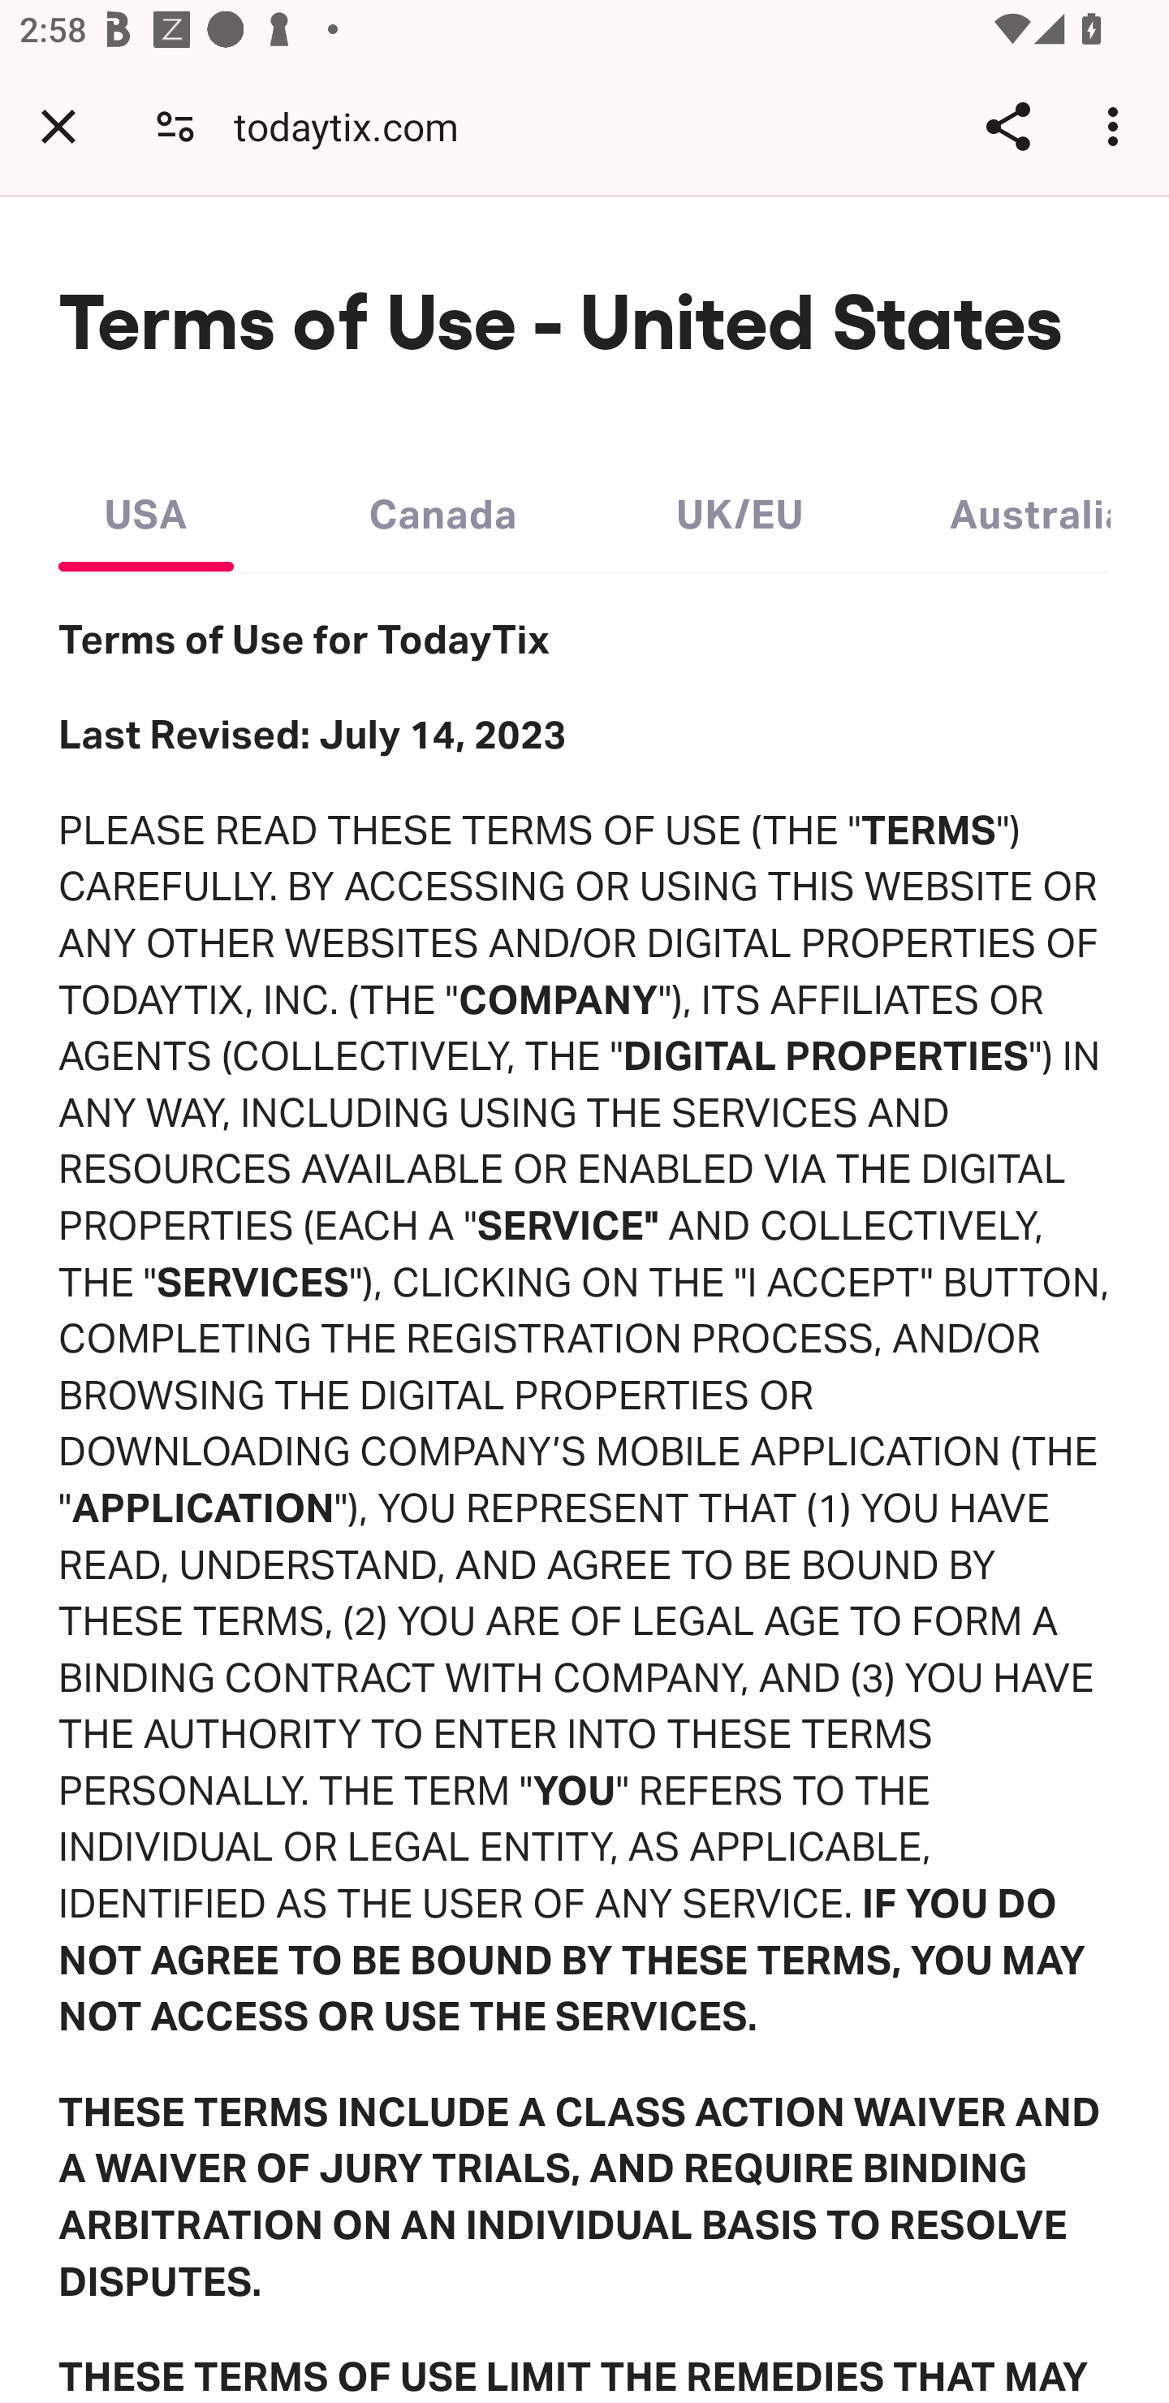 Image resolution: width=1169 pixels, height=2403 pixels. What do you see at coordinates (356, 125) in the screenshot?
I see `todaytix.com` at bounding box center [356, 125].